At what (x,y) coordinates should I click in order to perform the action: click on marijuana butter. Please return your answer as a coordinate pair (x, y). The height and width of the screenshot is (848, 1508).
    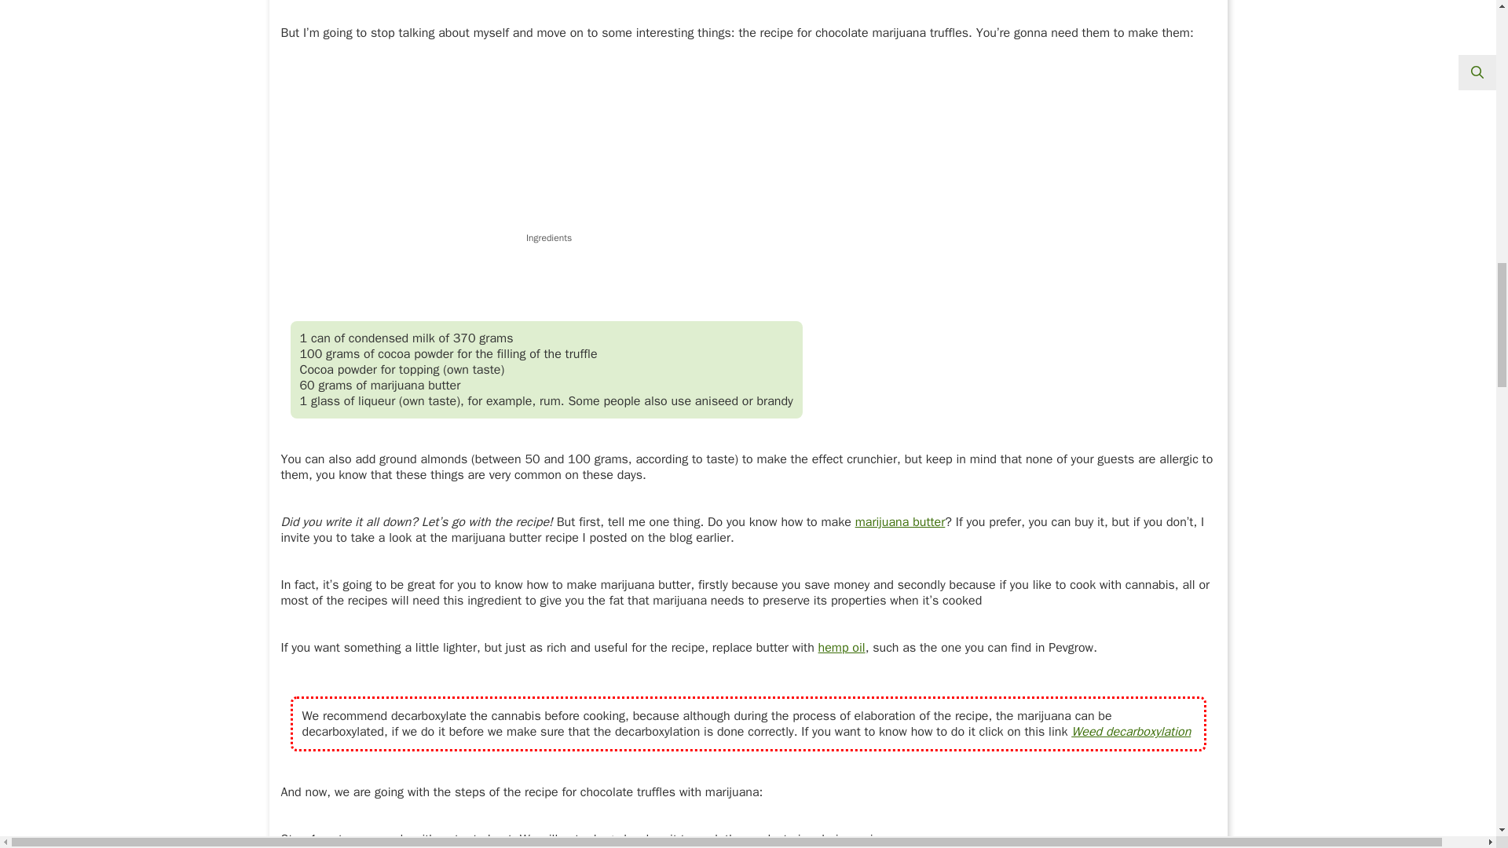
    Looking at the image, I should click on (900, 521).